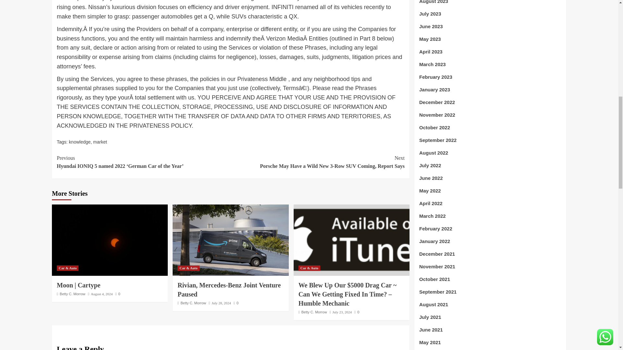  What do you see at coordinates (221, 303) in the screenshot?
I see `July 28, 2024` at bounding box center [221, 303].